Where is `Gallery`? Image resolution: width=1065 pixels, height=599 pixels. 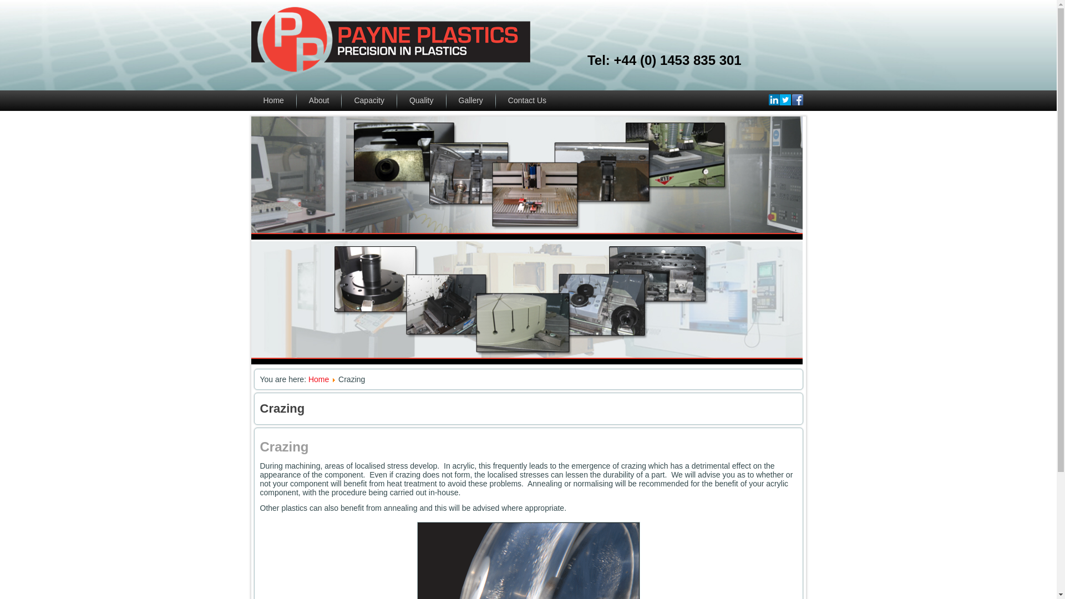
Gallery is located at coordinates (470, 100).